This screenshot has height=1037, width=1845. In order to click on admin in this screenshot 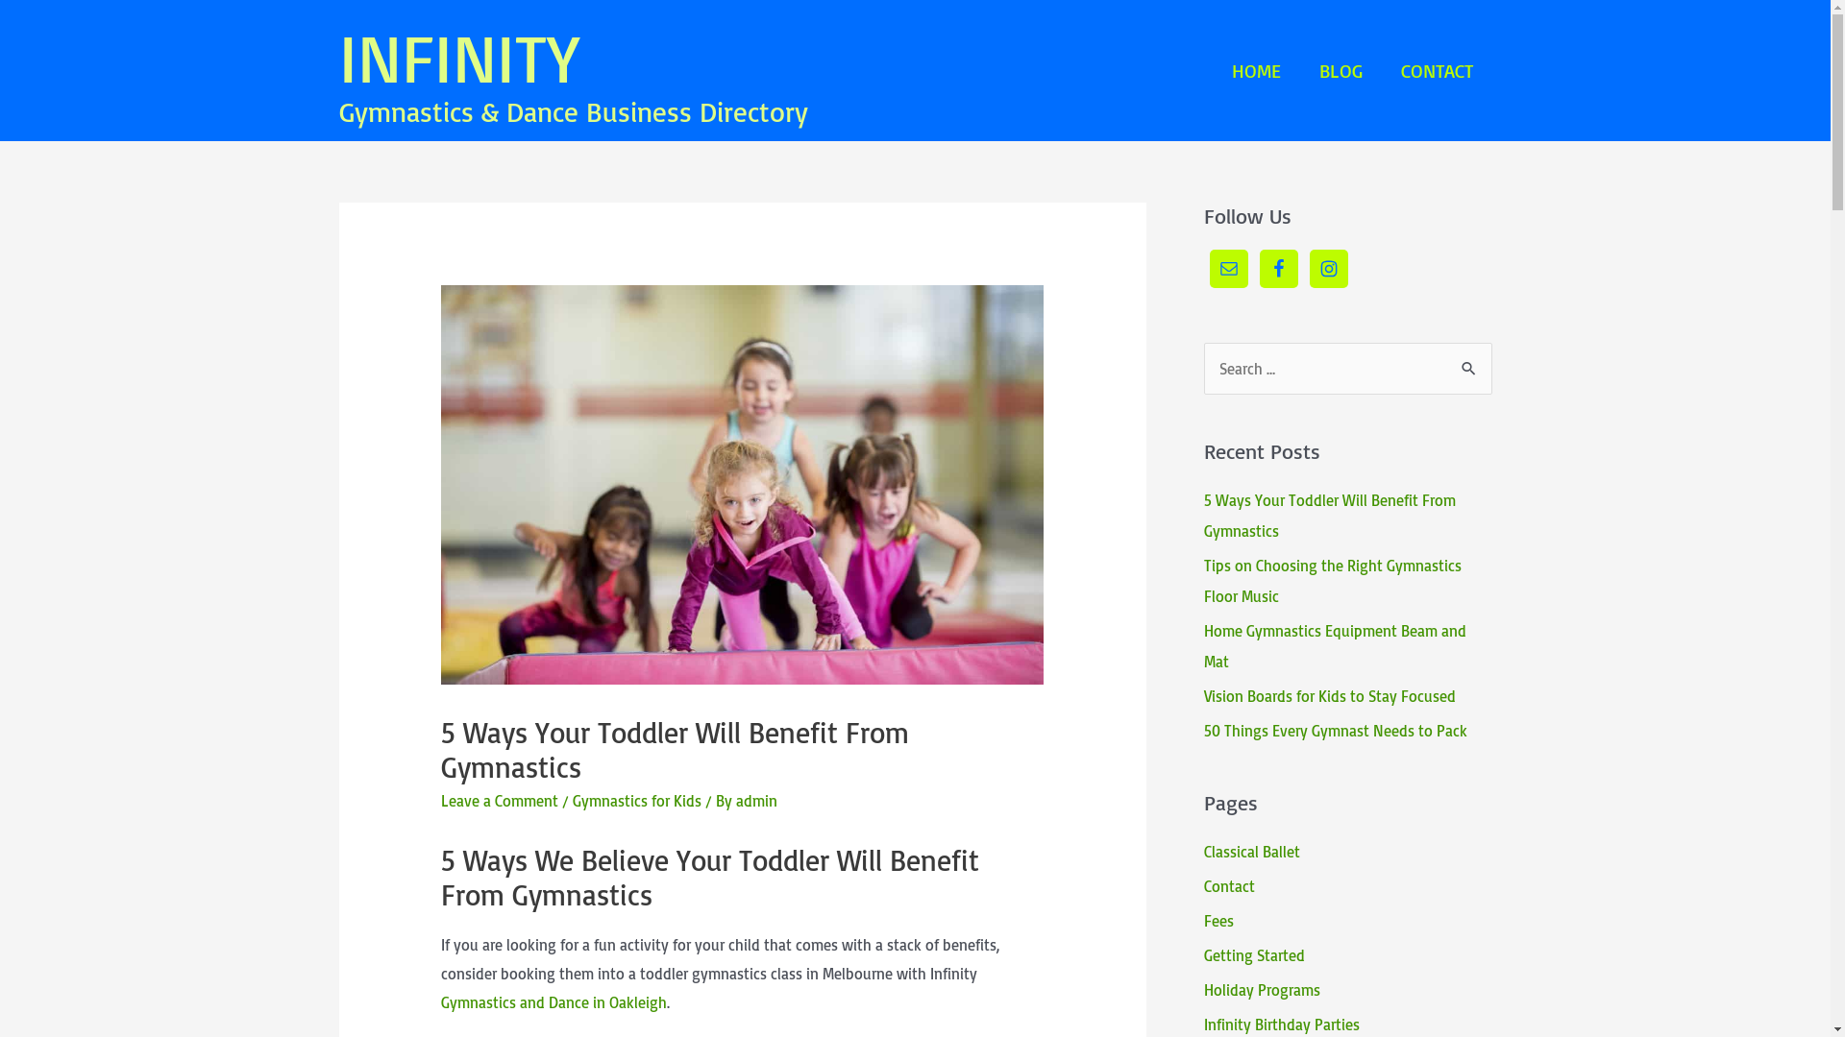, I will do `click(757, 801)`.